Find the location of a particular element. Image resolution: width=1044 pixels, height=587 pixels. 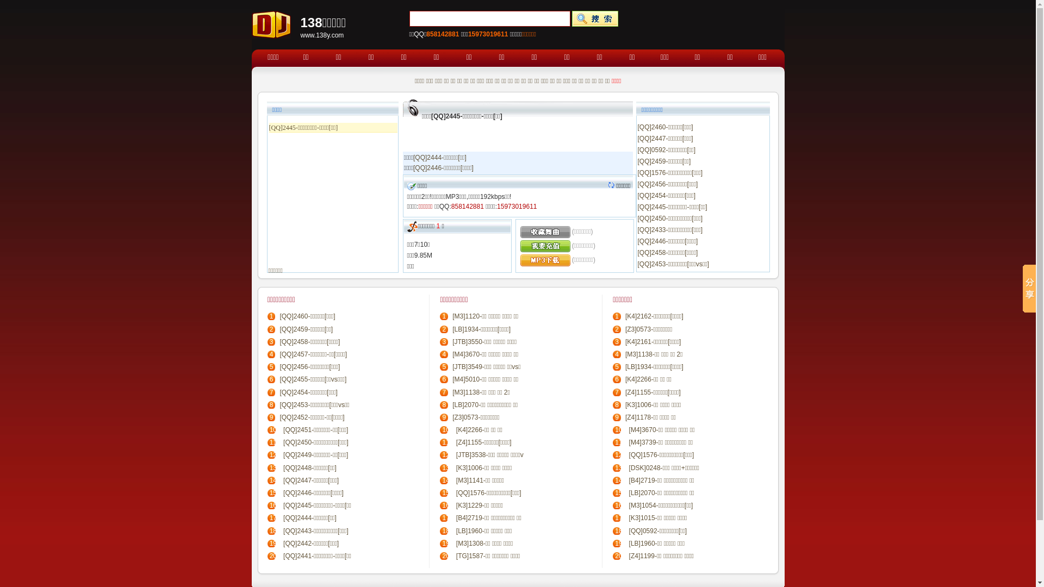

858142881 is located at coordinates (468, 207).